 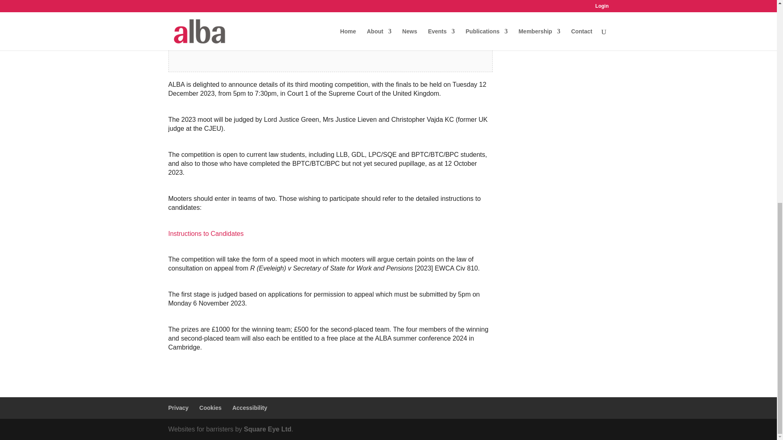 What do you see at coordinates (250, 407) in the screenshot?
I see `Accessibility` at bounding box center [250, 407].